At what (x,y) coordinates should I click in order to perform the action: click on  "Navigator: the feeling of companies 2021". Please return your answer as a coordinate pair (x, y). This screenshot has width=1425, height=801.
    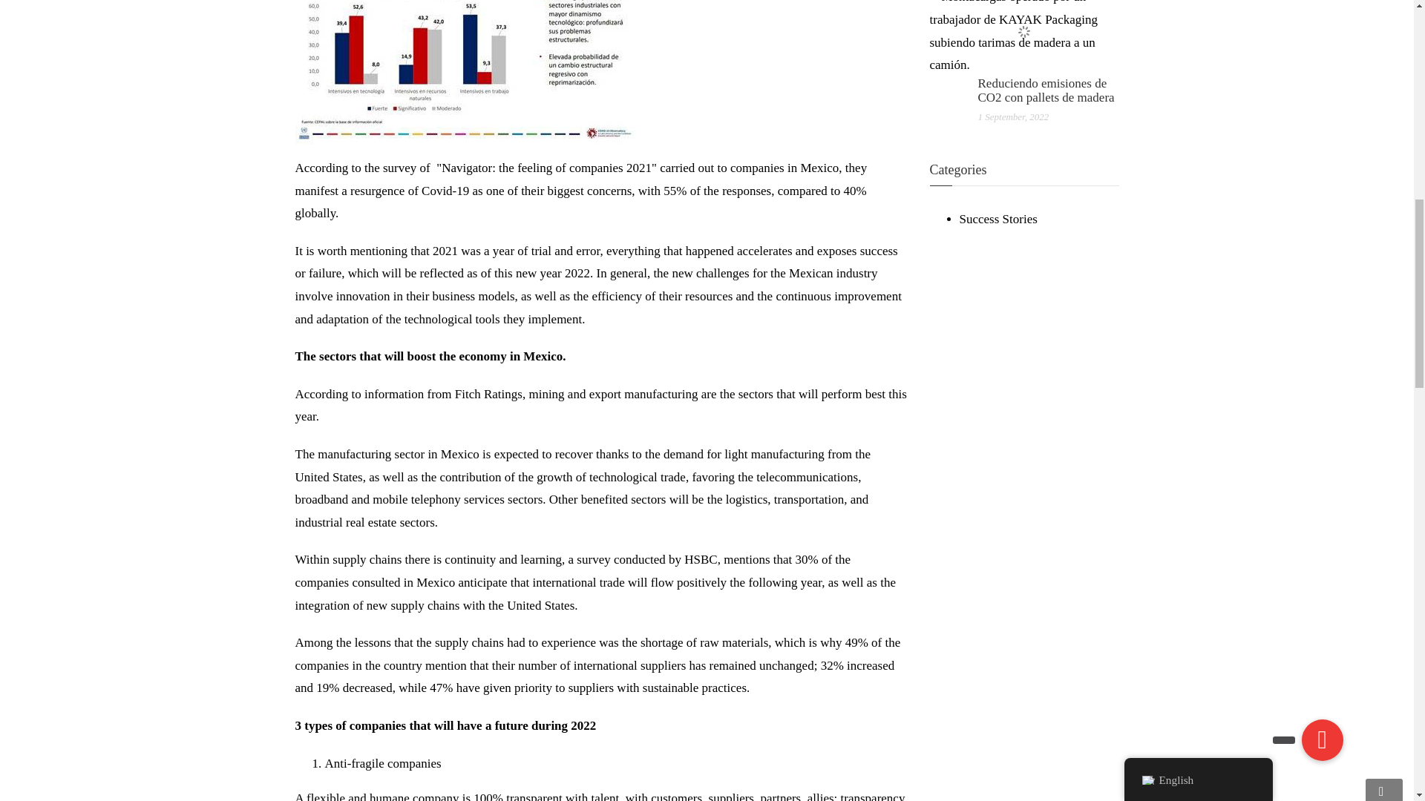
    Looking at the image, I should click on (546, 168).